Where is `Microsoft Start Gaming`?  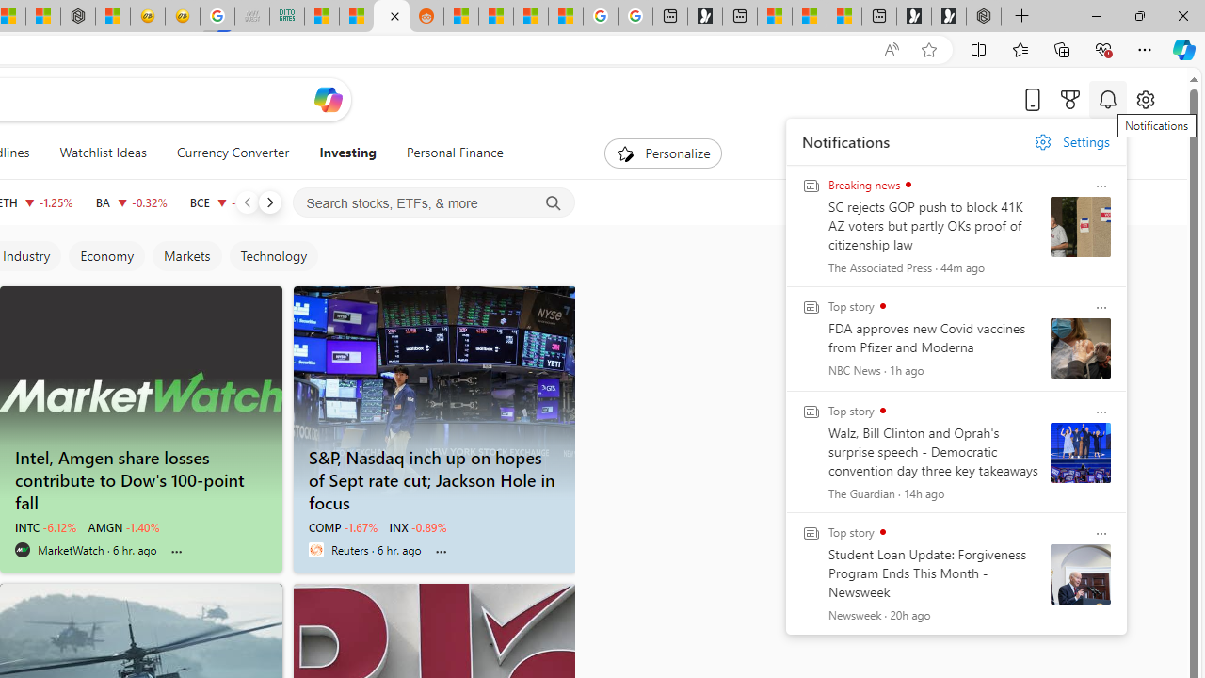
Microsoft Start Gaming is located at coordinates (704, 17).